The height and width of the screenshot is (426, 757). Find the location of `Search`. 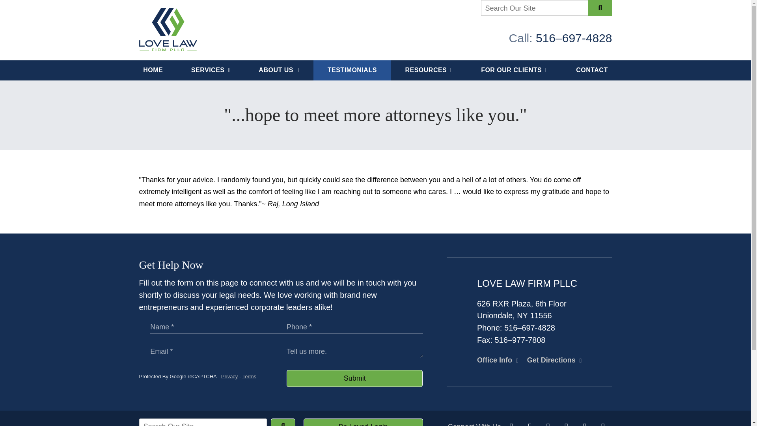

Search is located at coordinates (283, 422).